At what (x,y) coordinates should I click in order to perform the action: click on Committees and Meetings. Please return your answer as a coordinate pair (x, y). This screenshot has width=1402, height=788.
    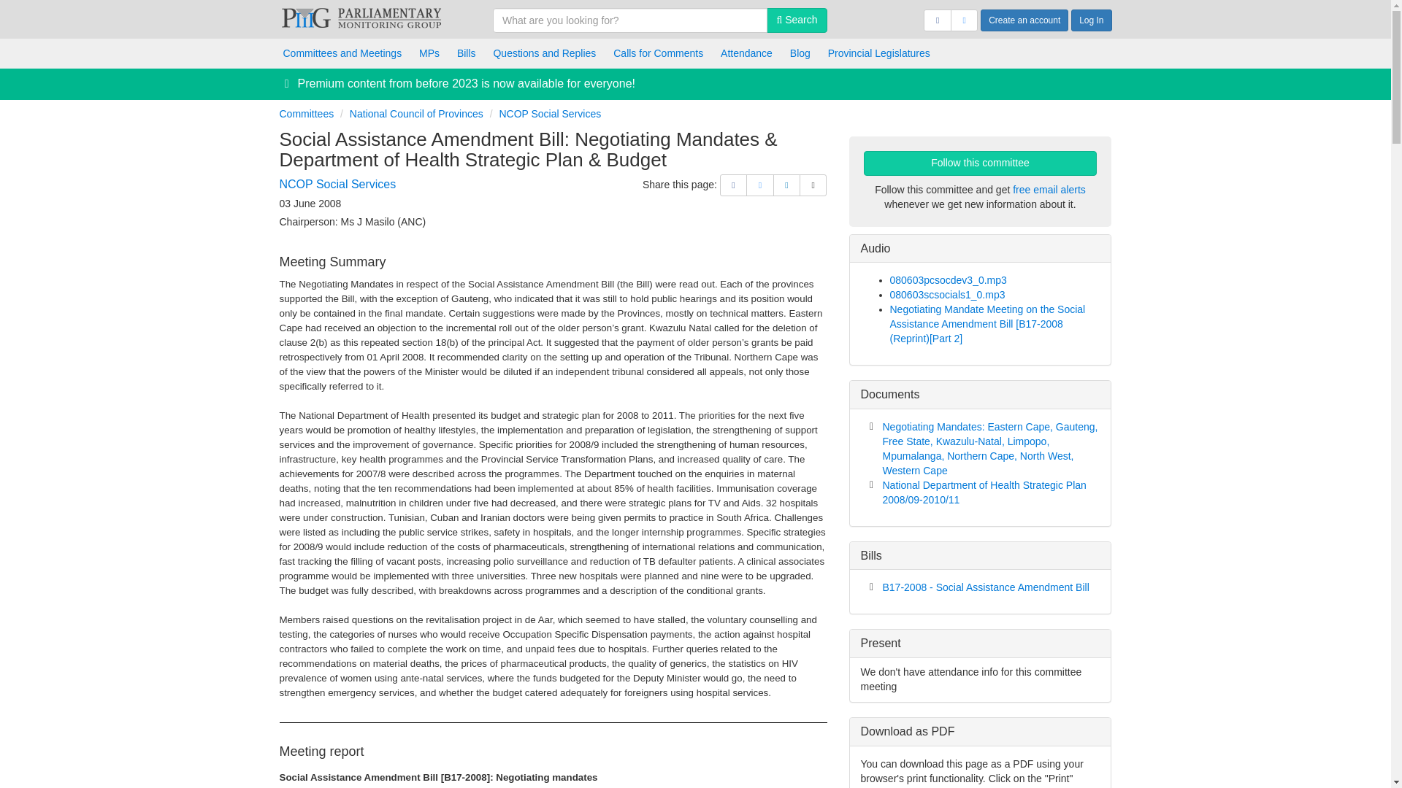
    Looking at the image, I should click on (342, 53).